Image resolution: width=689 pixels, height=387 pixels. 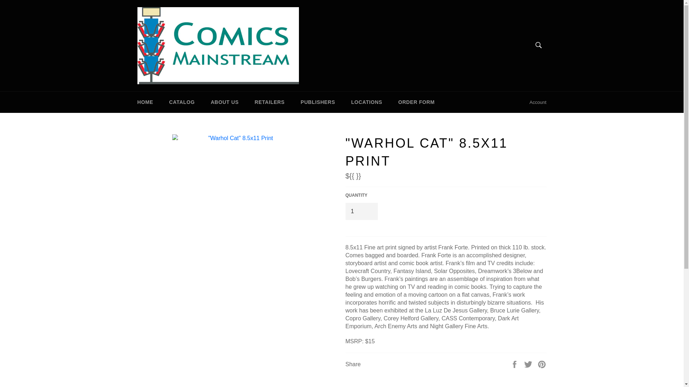 What do you see at coordinates (417, 102) in the screenshot?
I see `ORDER FORM` at bounding box center [417, 102].